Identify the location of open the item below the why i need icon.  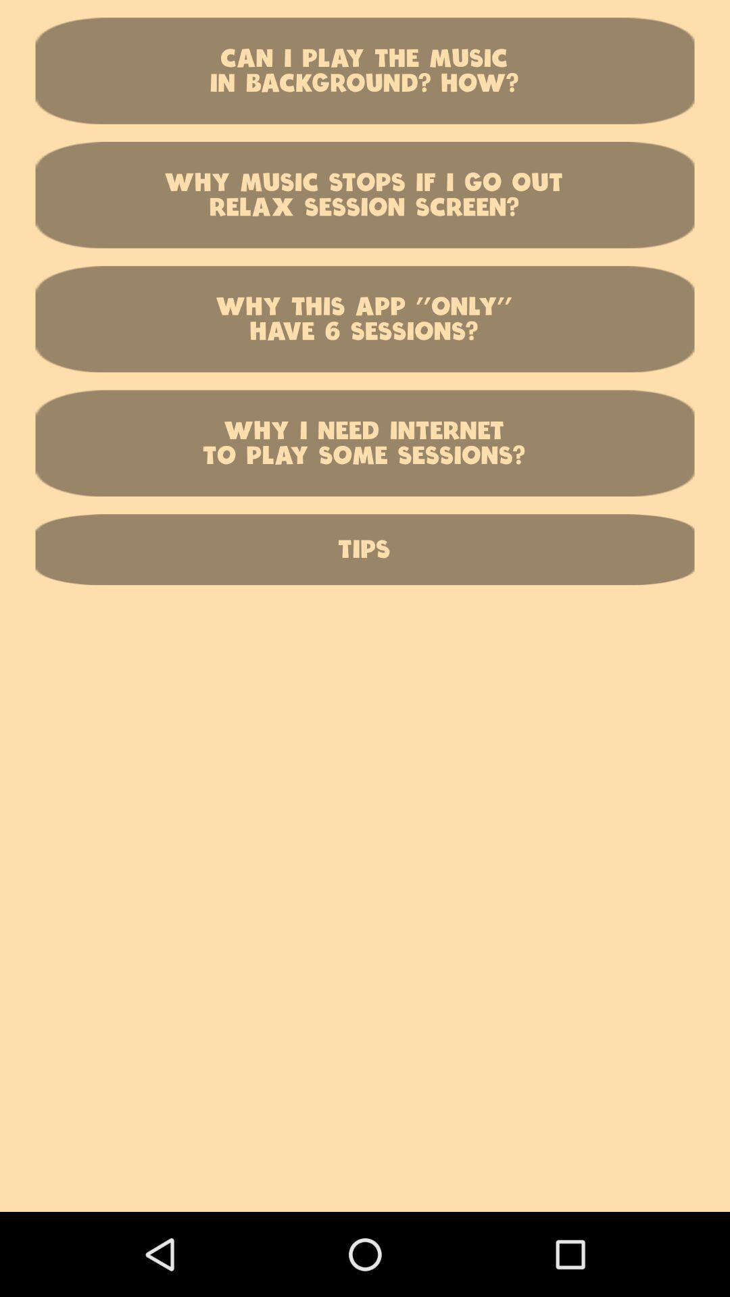
(365, 550).